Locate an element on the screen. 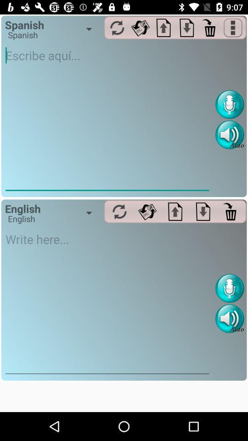  voice recognizer recorder is located at coordinates (230, 288).